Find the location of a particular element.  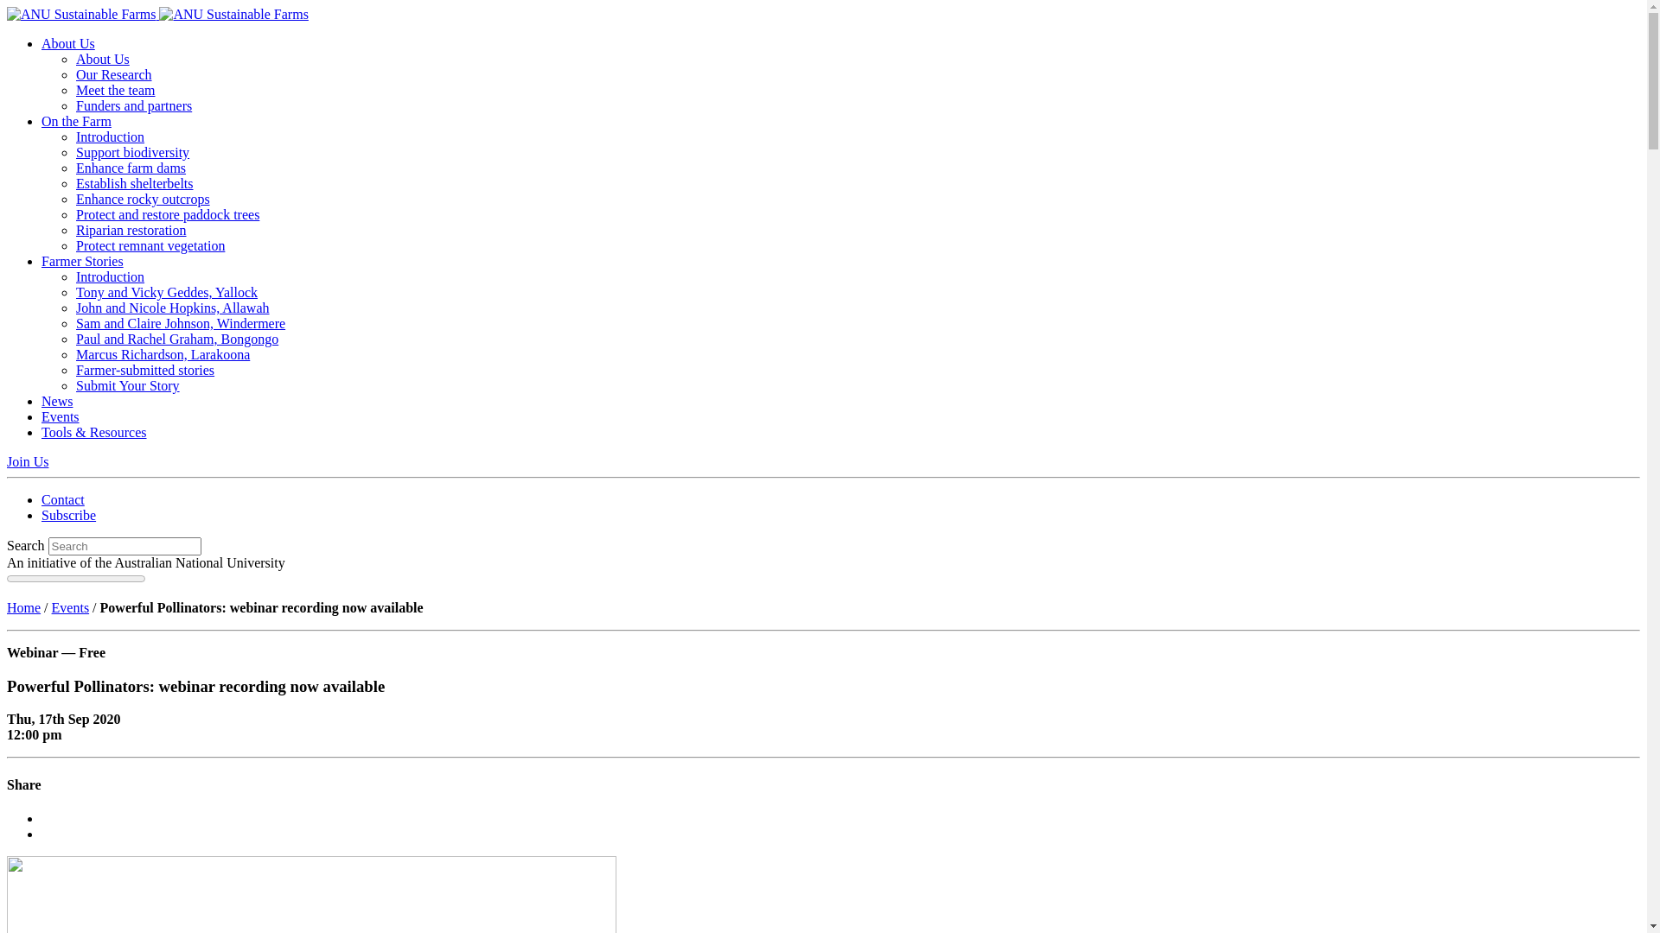

Our Research is located at coordinates (114, 74).